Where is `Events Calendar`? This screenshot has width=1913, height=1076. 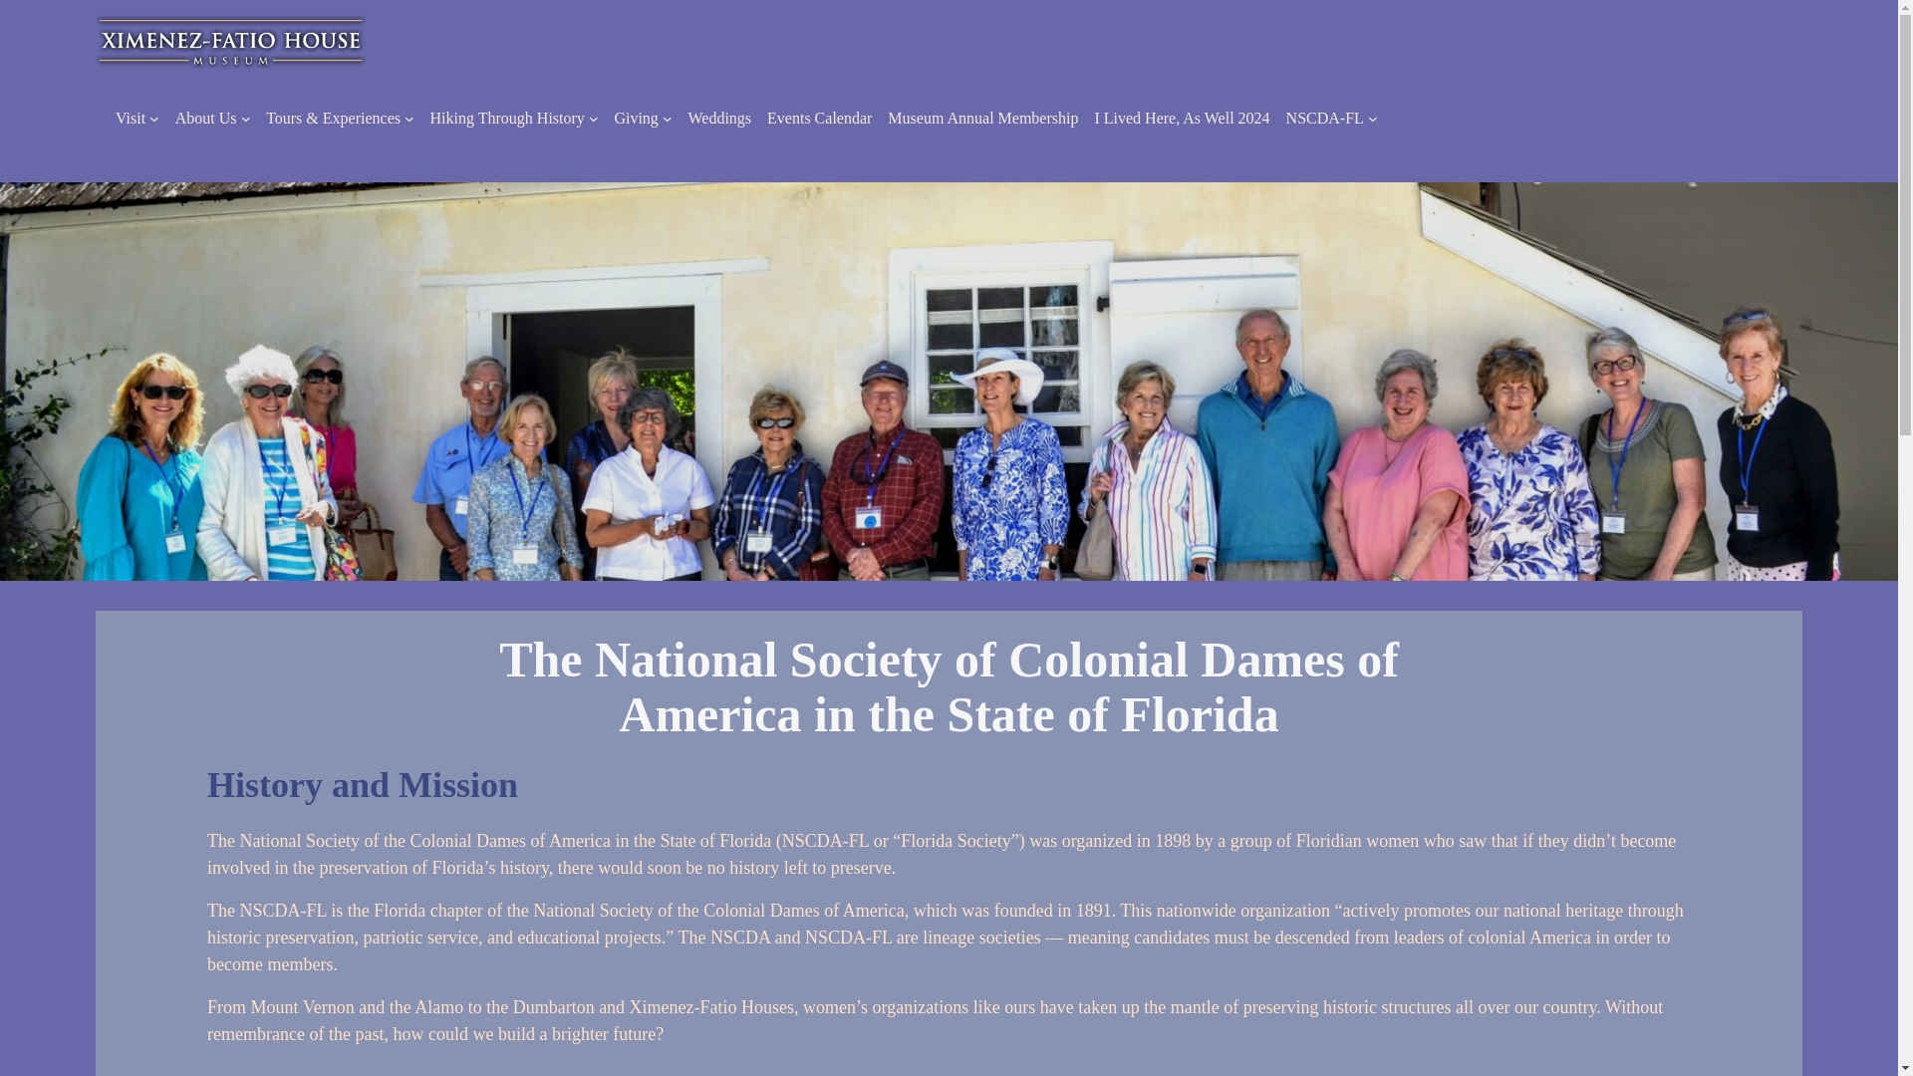
Events Calendar is located at coordinates (819, 118).